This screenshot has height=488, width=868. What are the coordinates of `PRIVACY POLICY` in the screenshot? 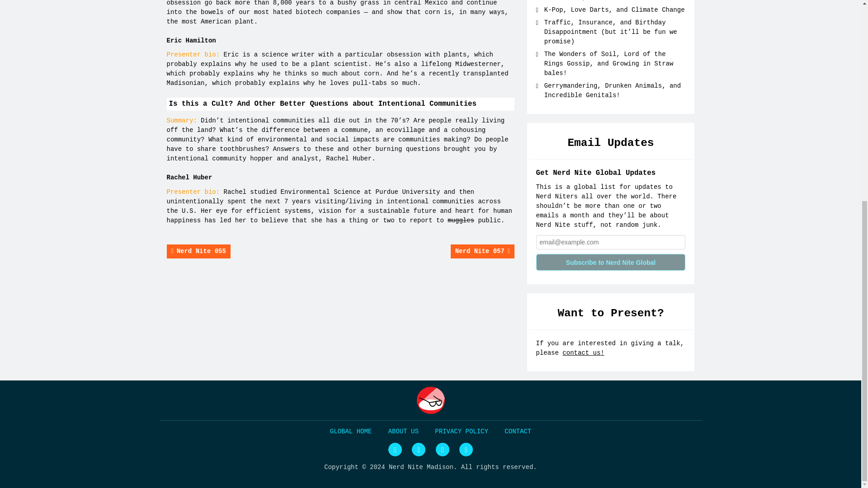 It's located at (462, 432).